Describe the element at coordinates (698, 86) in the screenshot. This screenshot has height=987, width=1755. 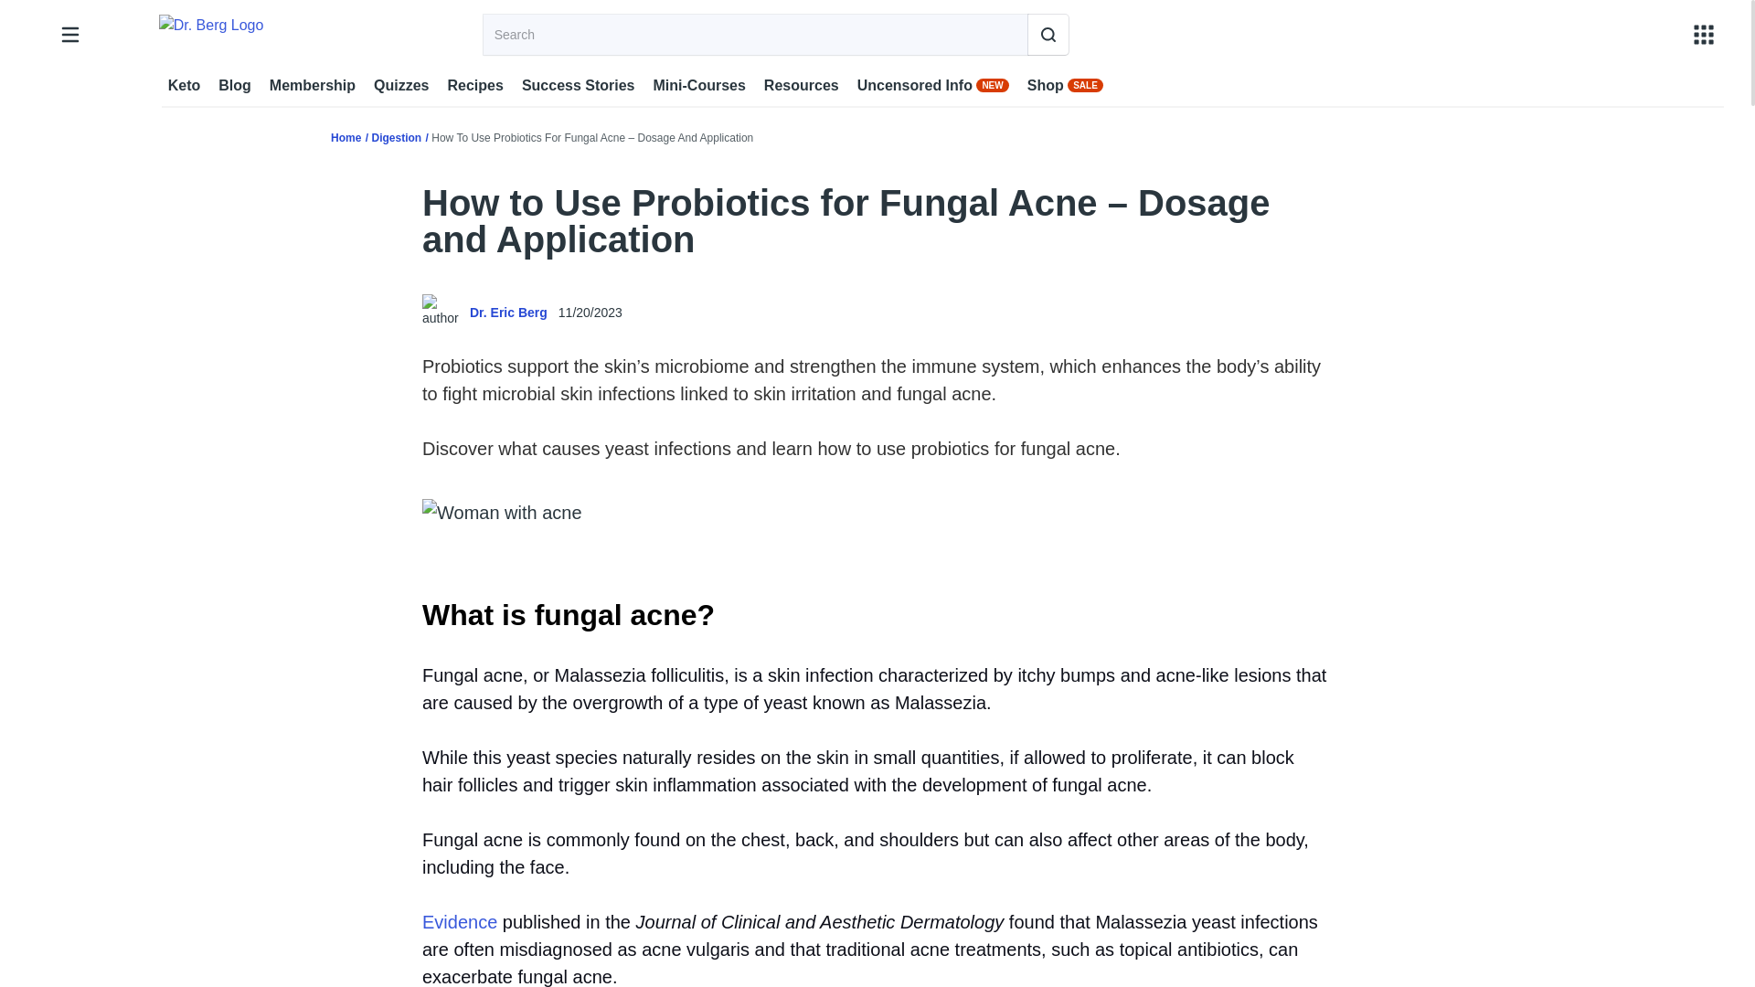
I see `Mini-Courses` at that location.